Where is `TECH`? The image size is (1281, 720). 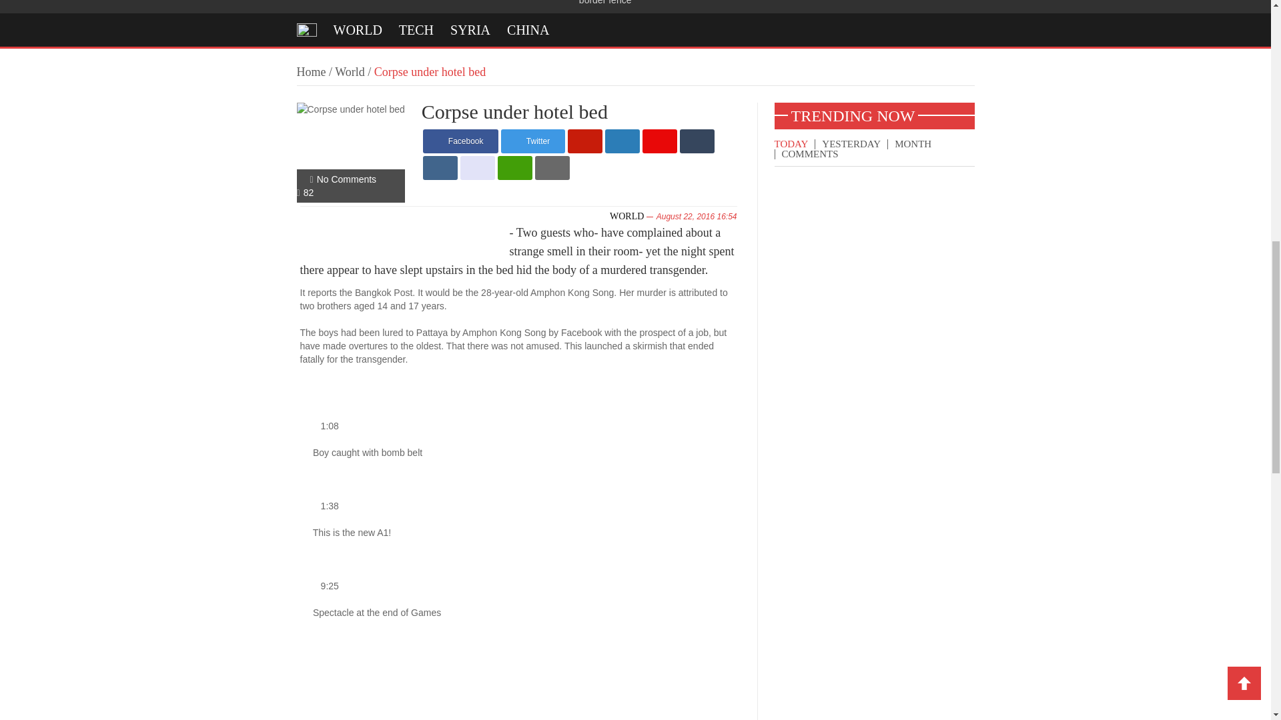
TECH is located at coordinates (416, 29).